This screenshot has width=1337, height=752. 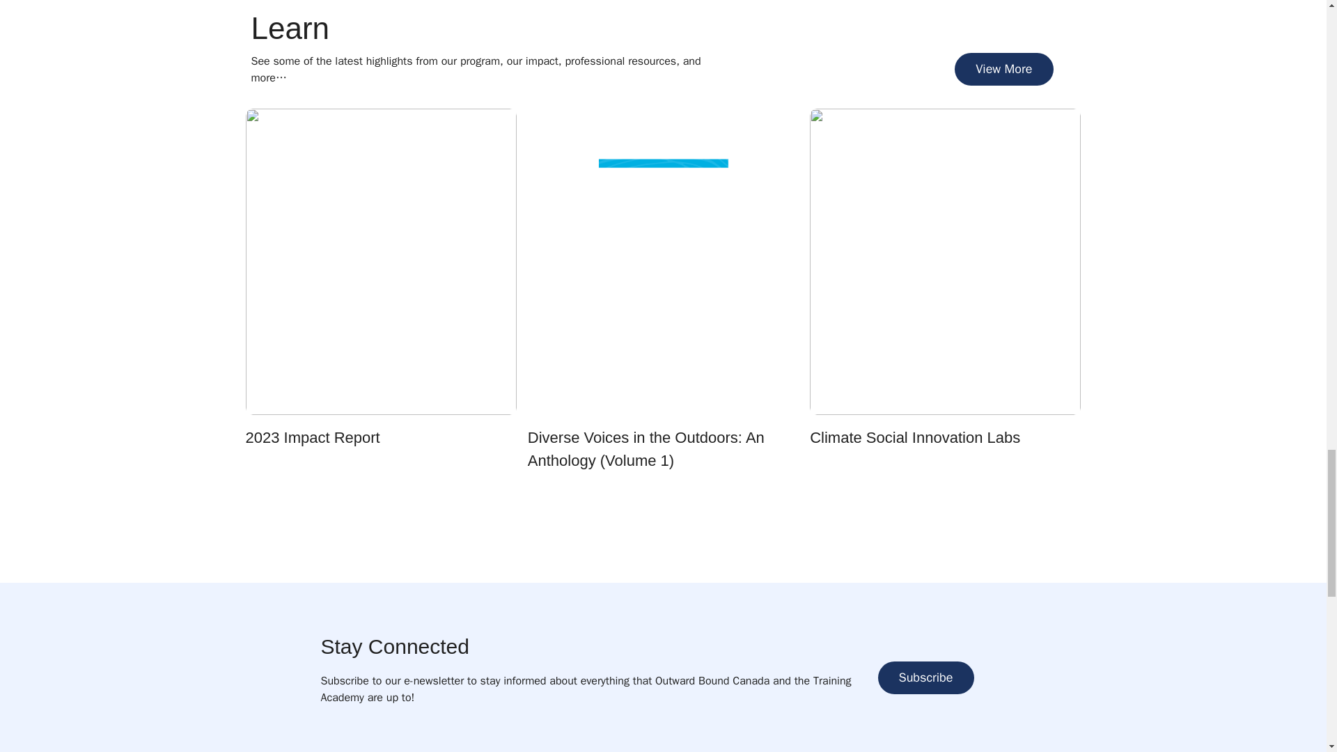 What do you see at coordinates (312, 437) in the screenshot?
I see `2023 Impact Report` at bounding box center [312, 437].